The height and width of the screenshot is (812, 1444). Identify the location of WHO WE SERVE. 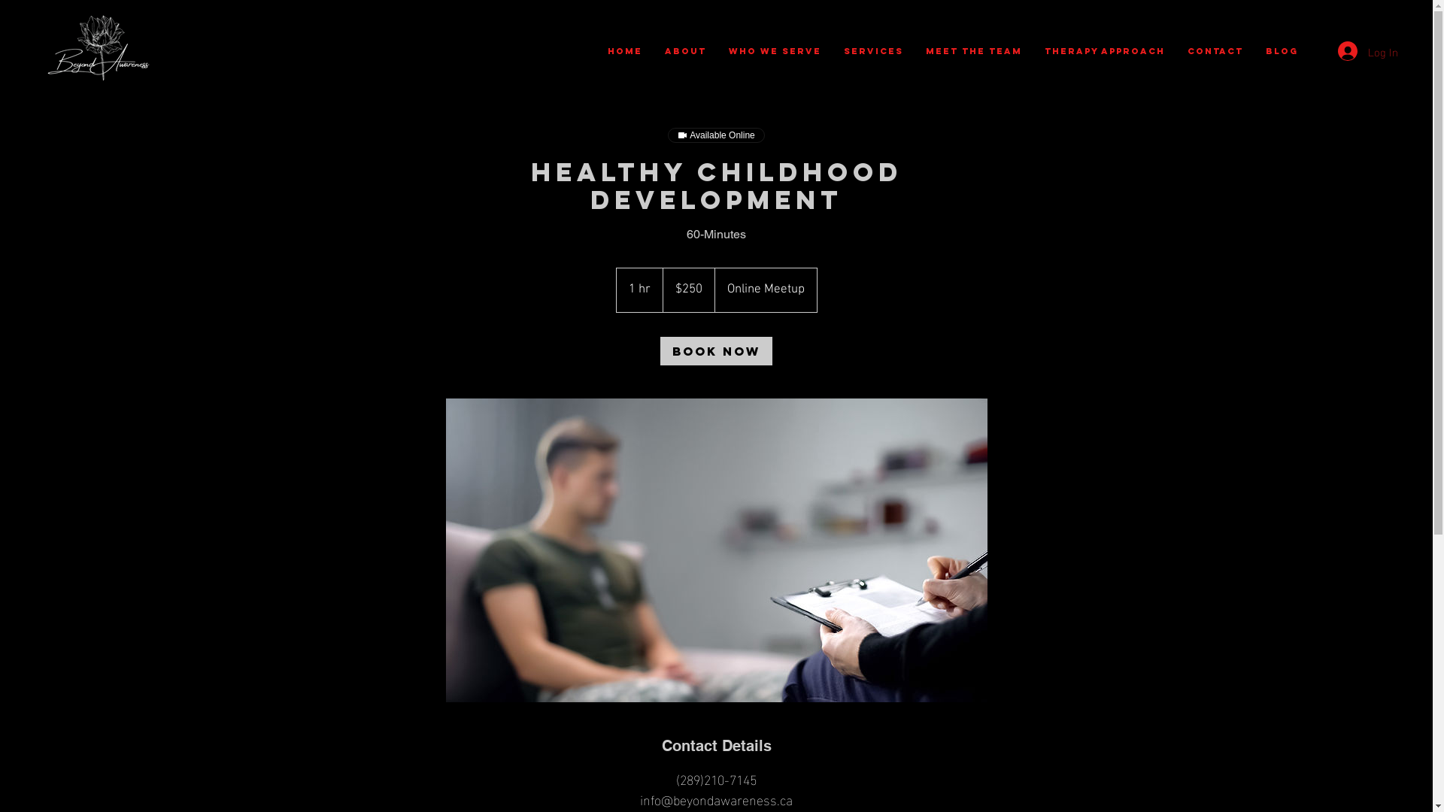
(775, 51).